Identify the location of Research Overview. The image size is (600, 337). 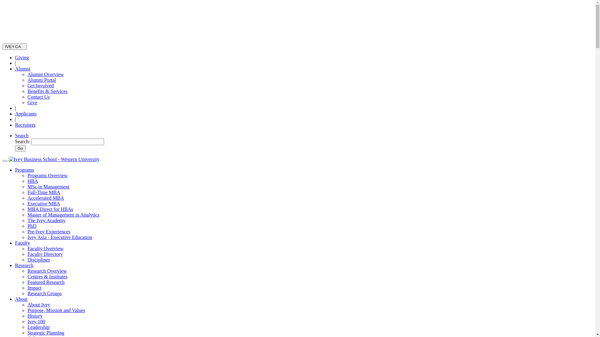
(47, 271).